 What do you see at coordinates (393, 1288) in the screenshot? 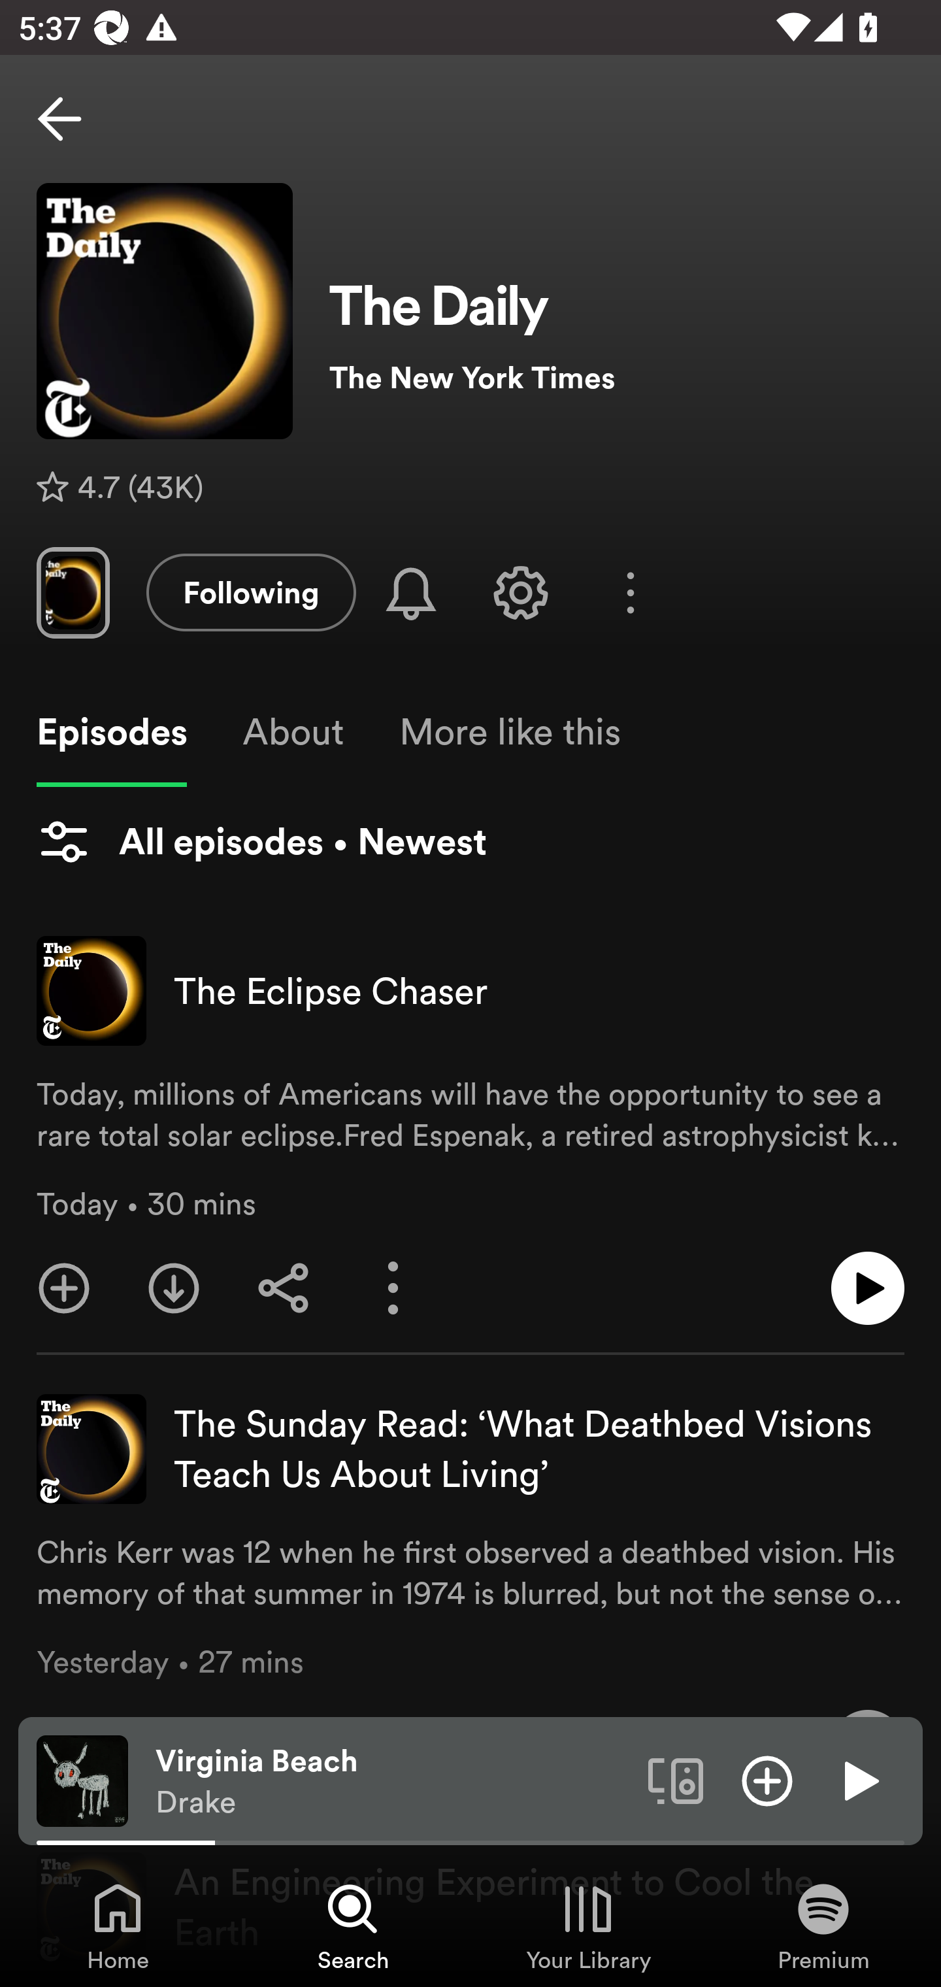
I see `More options for episode The Eclipse Chaser` at bounding box center [393, 1288].